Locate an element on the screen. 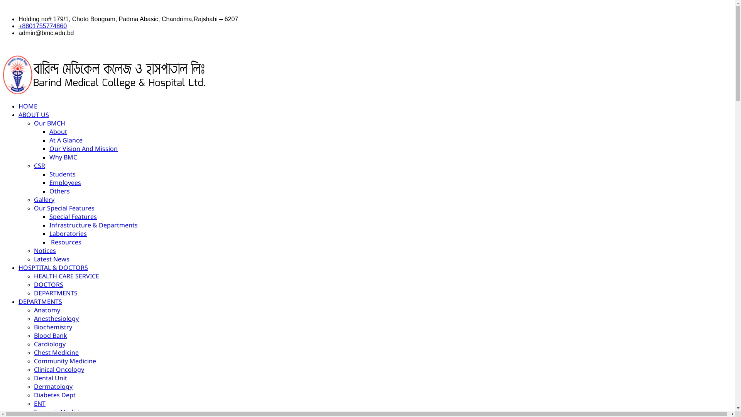 This screenshot has height=417, width=741. Laboratories is located at coordinates (68, 234).